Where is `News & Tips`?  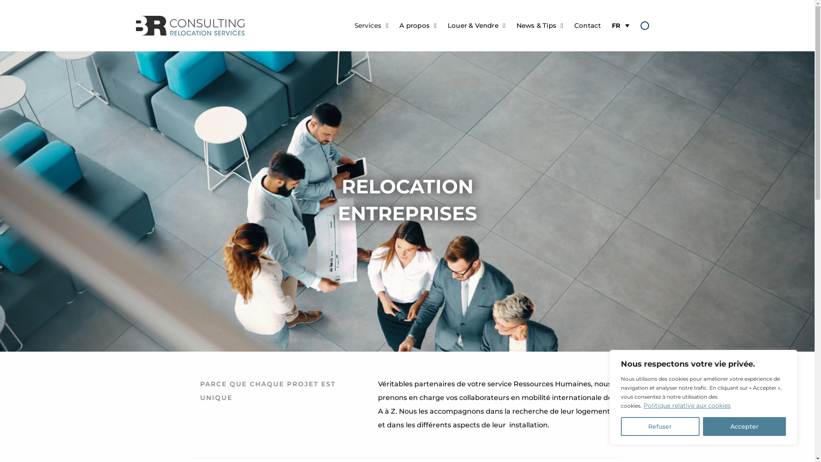
News & Tips is located at coordinates (536, 26).